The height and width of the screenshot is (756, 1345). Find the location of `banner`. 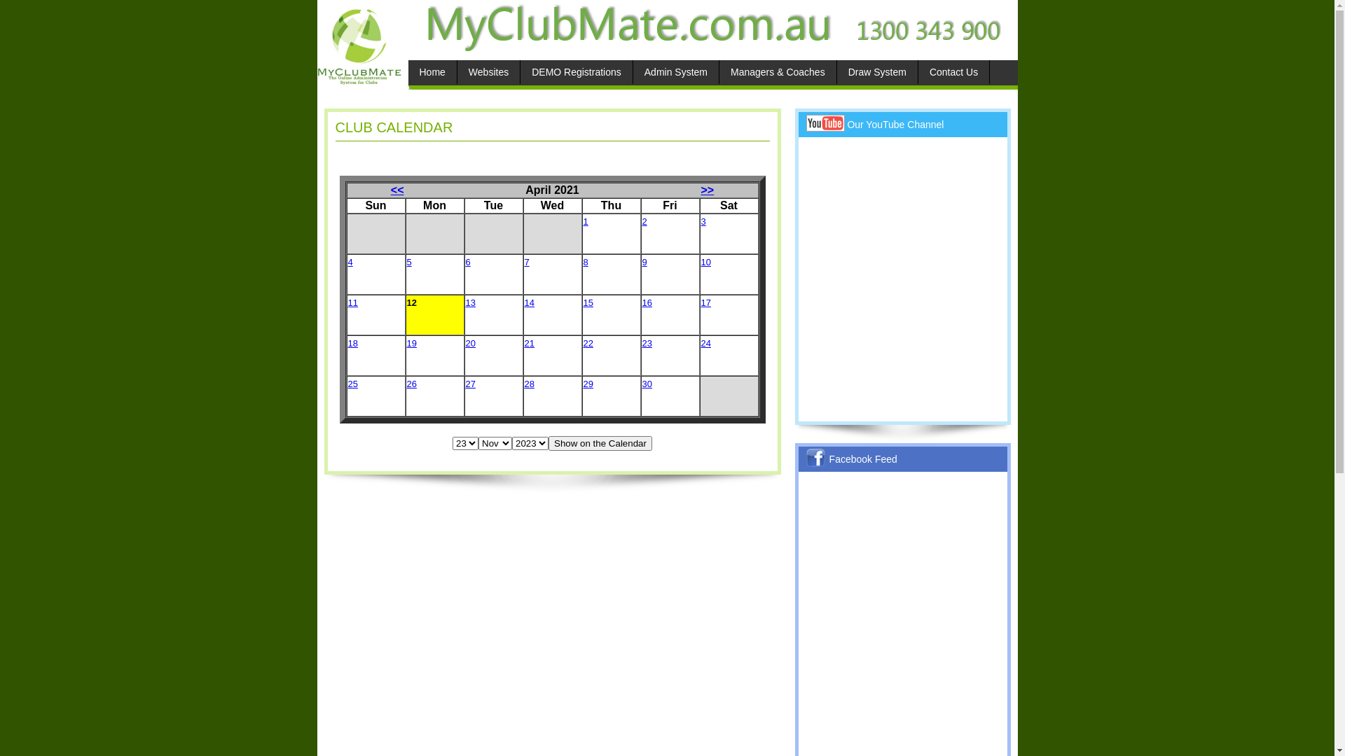

banner is located at coordinates (709, 27).